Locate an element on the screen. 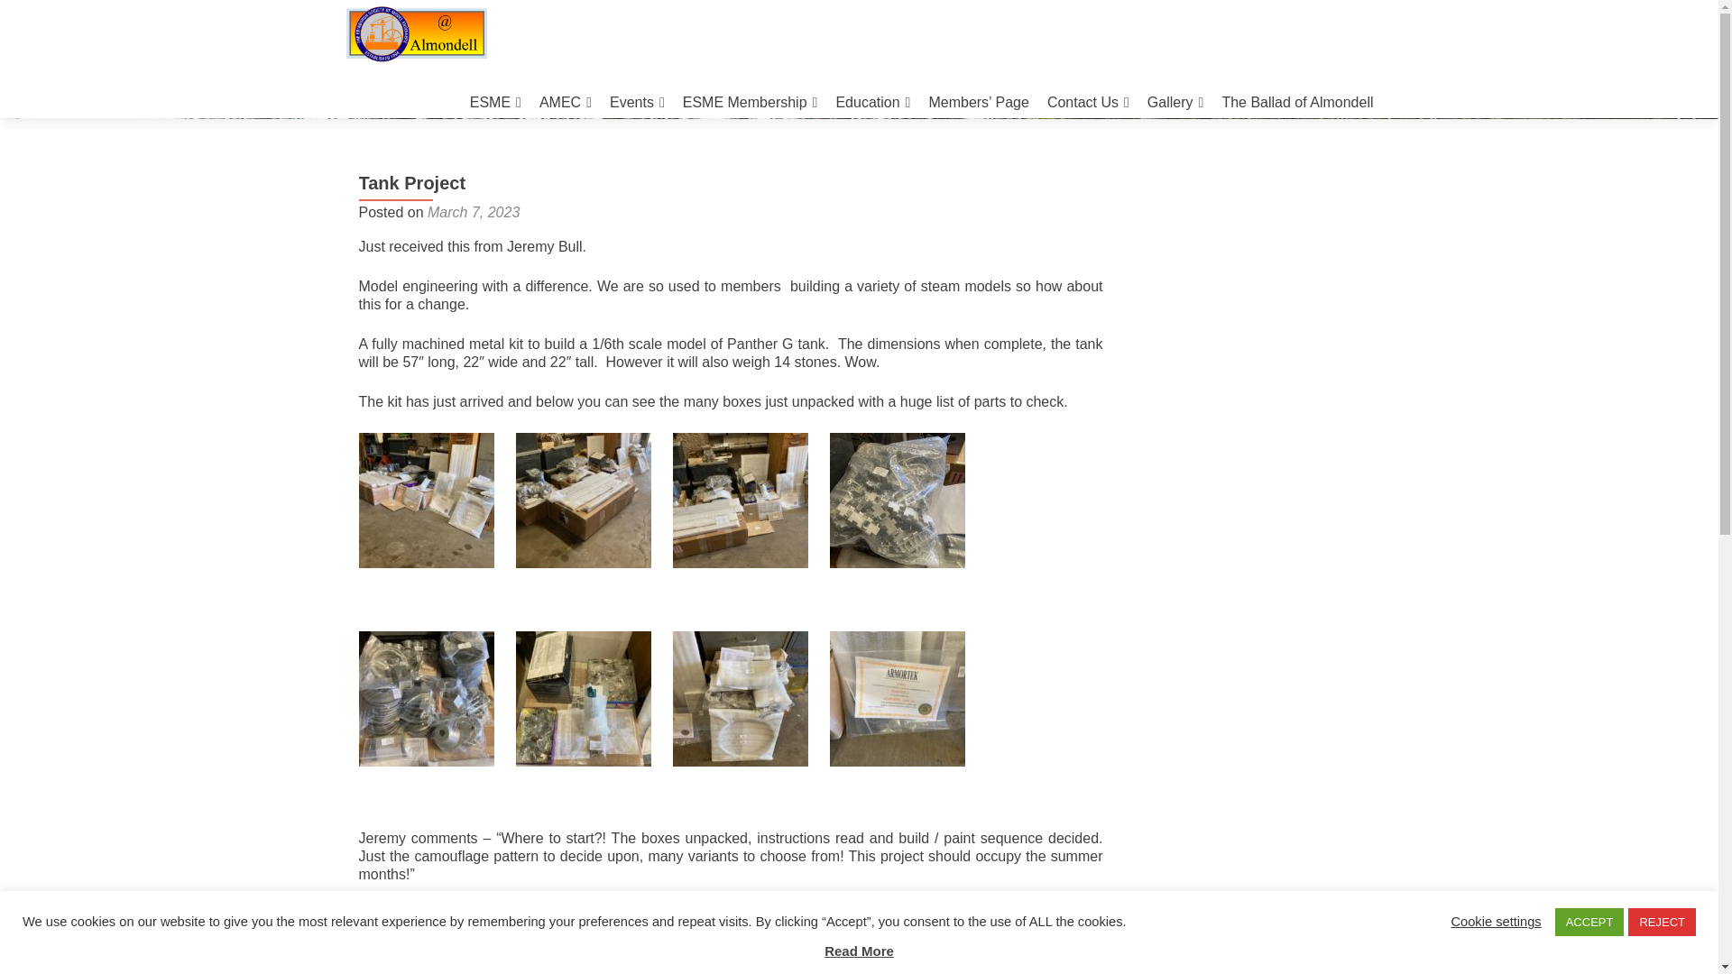 Image resolution: width=1732 pixels, height=974 pixels. Education is located at coordinates (872, 102).